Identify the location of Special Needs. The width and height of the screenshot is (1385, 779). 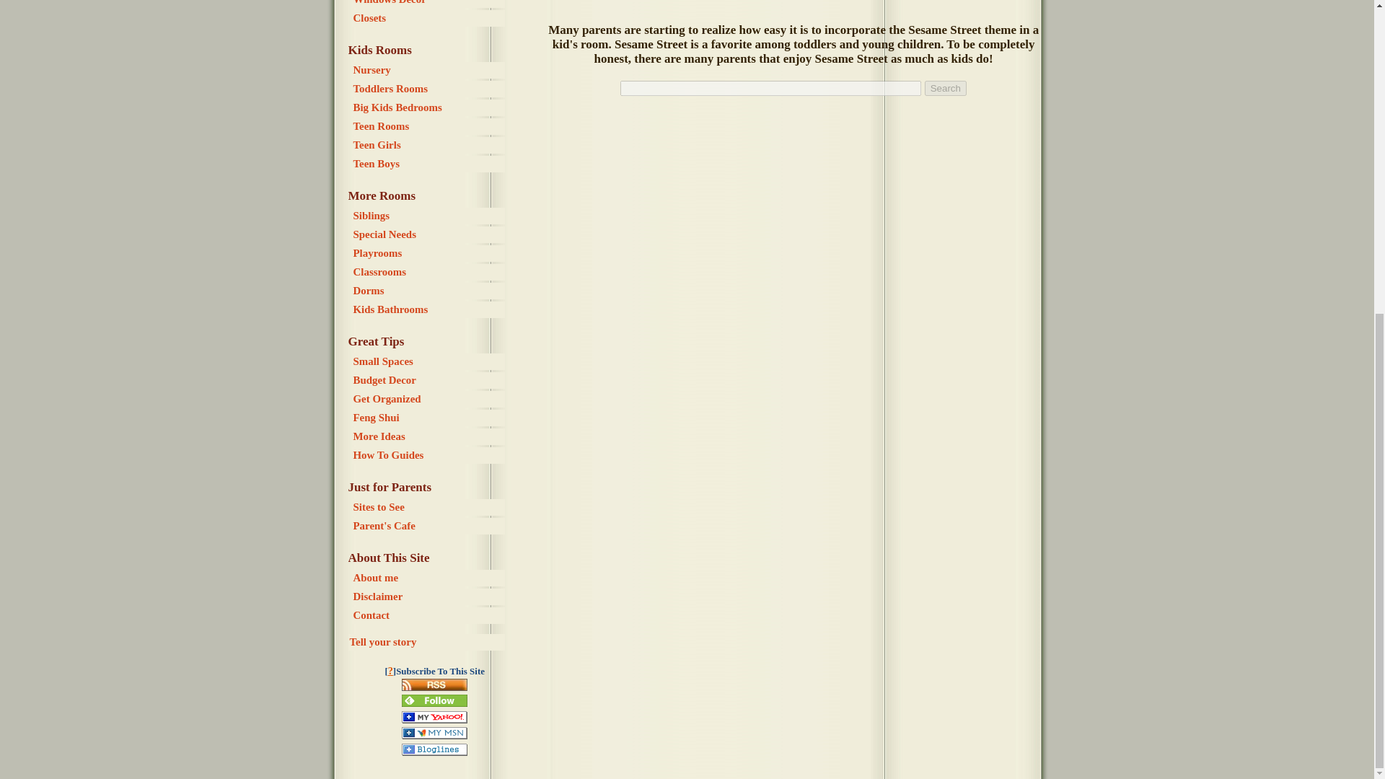
(428, 234).